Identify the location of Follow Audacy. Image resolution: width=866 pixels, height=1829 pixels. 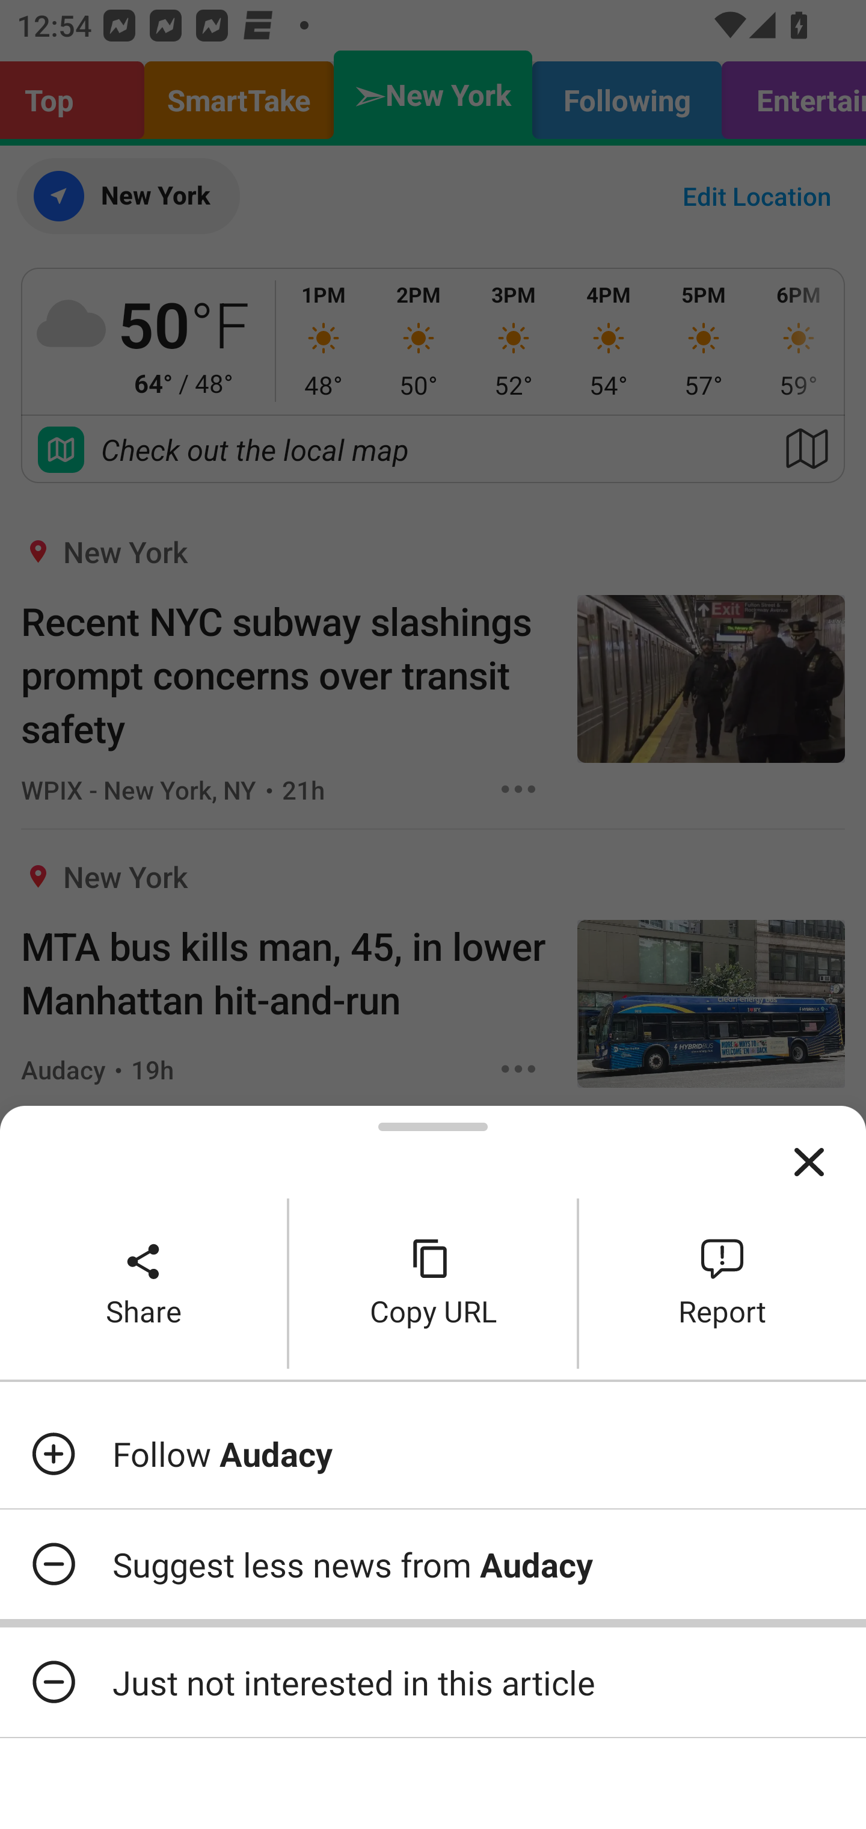
(433, 1454).